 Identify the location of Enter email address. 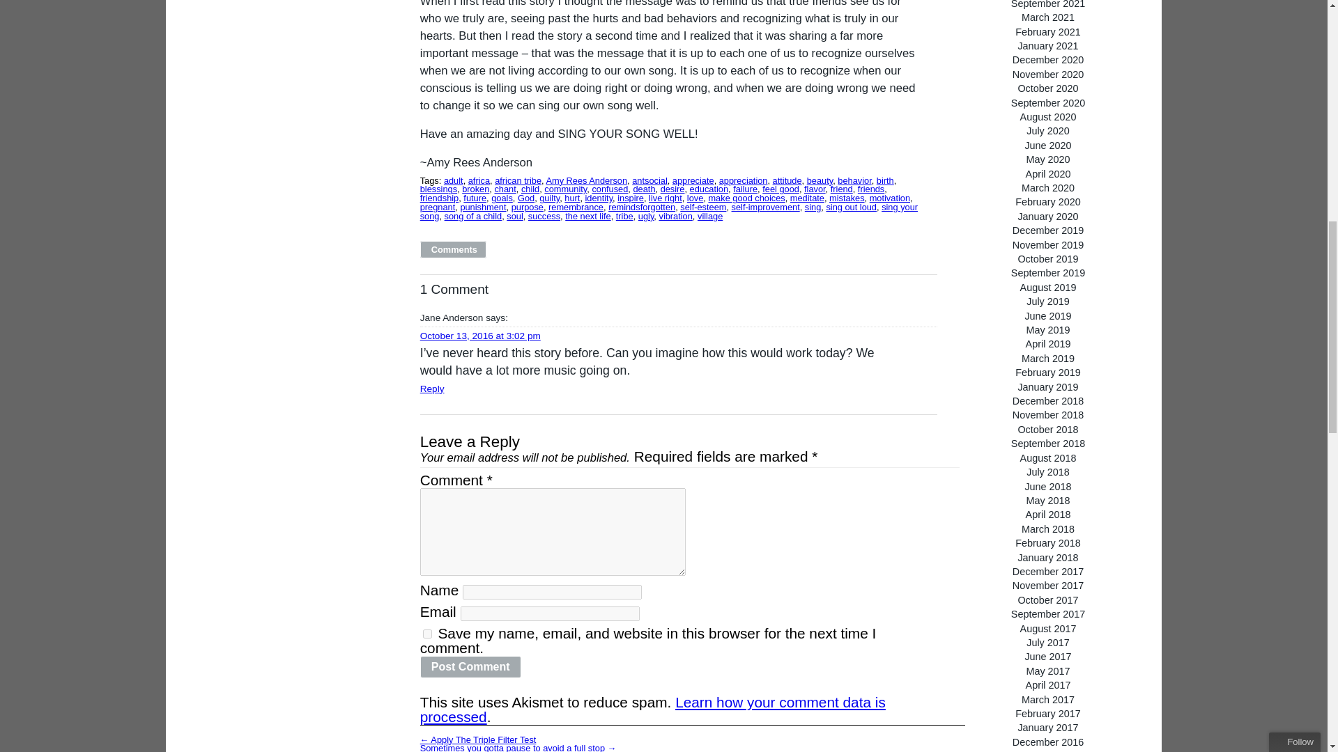
(1240, 120).